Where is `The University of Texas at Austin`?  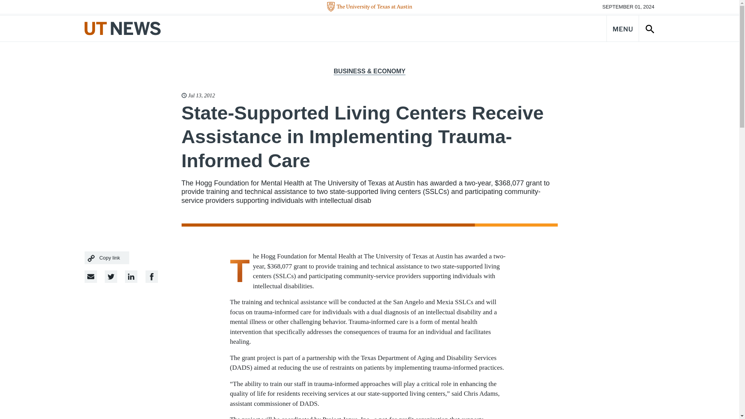 The University of Texas at Austin is located at coordinates (369, 7).